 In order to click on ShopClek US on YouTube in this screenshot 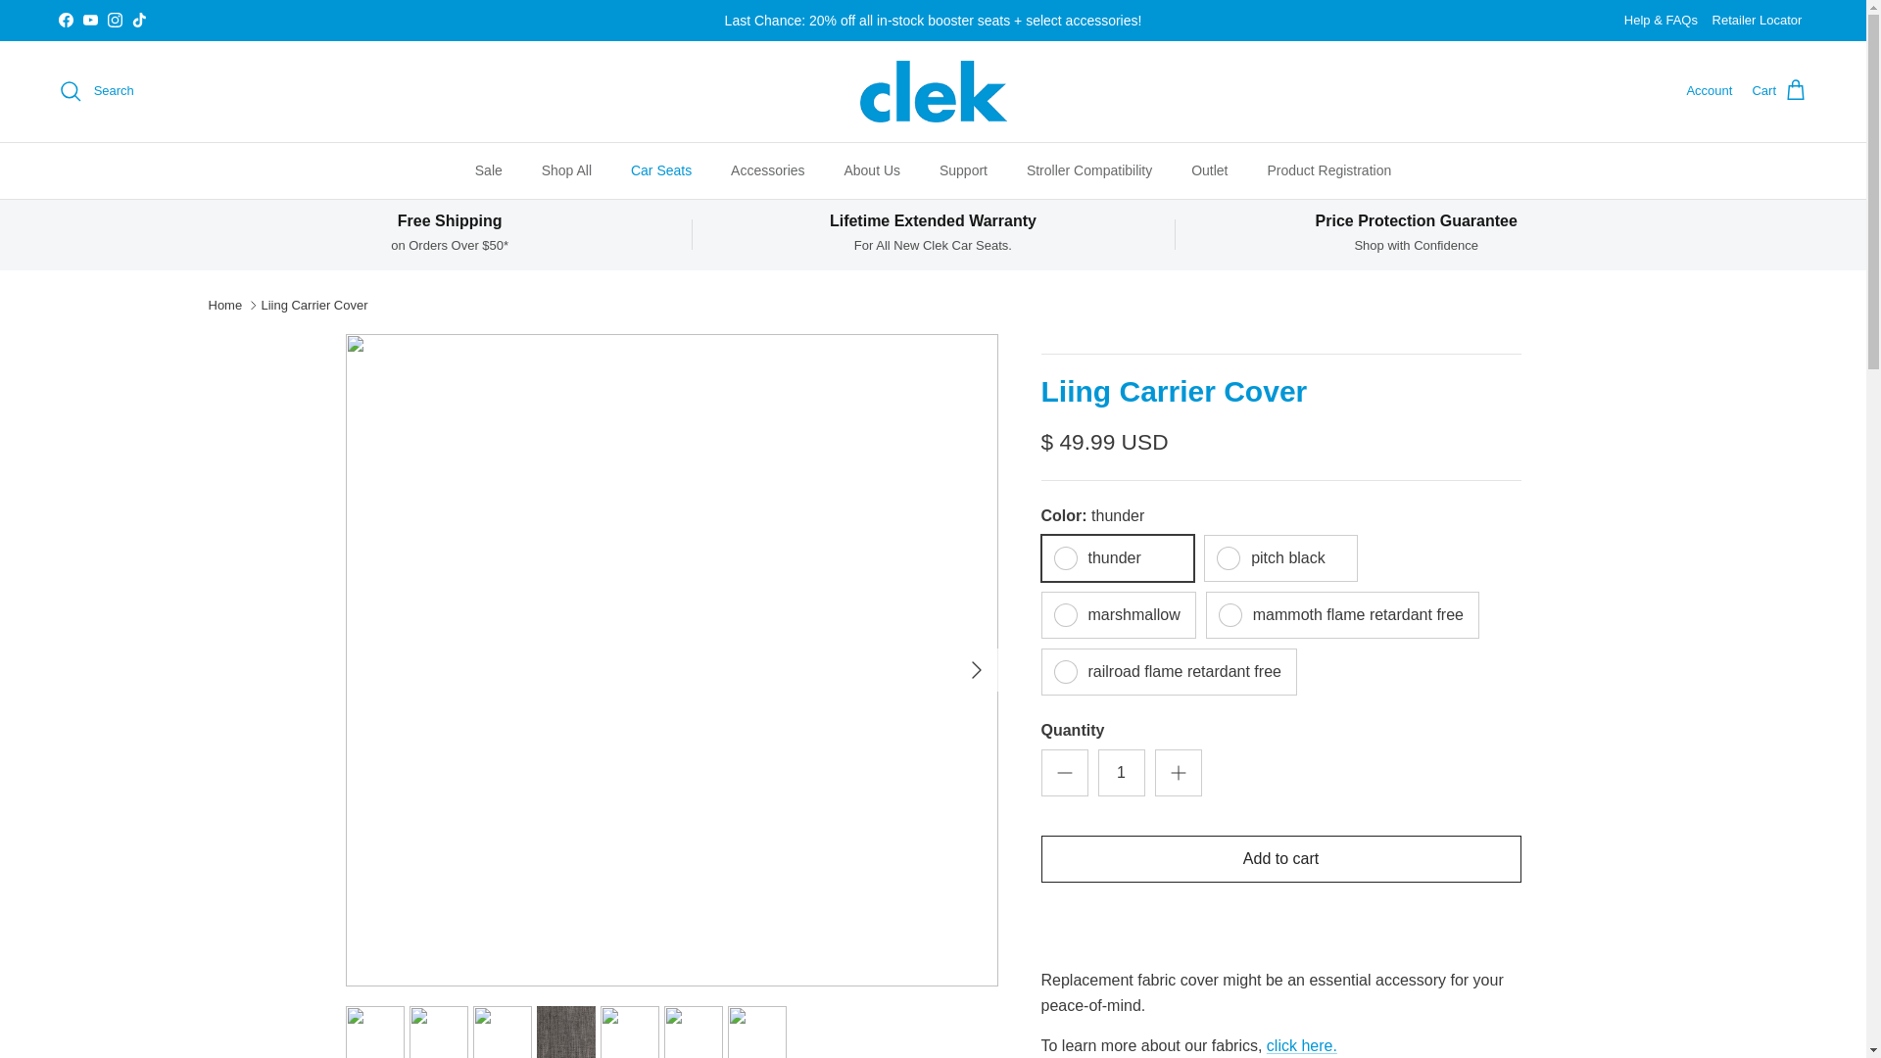, I will do `click(90, 20)`.